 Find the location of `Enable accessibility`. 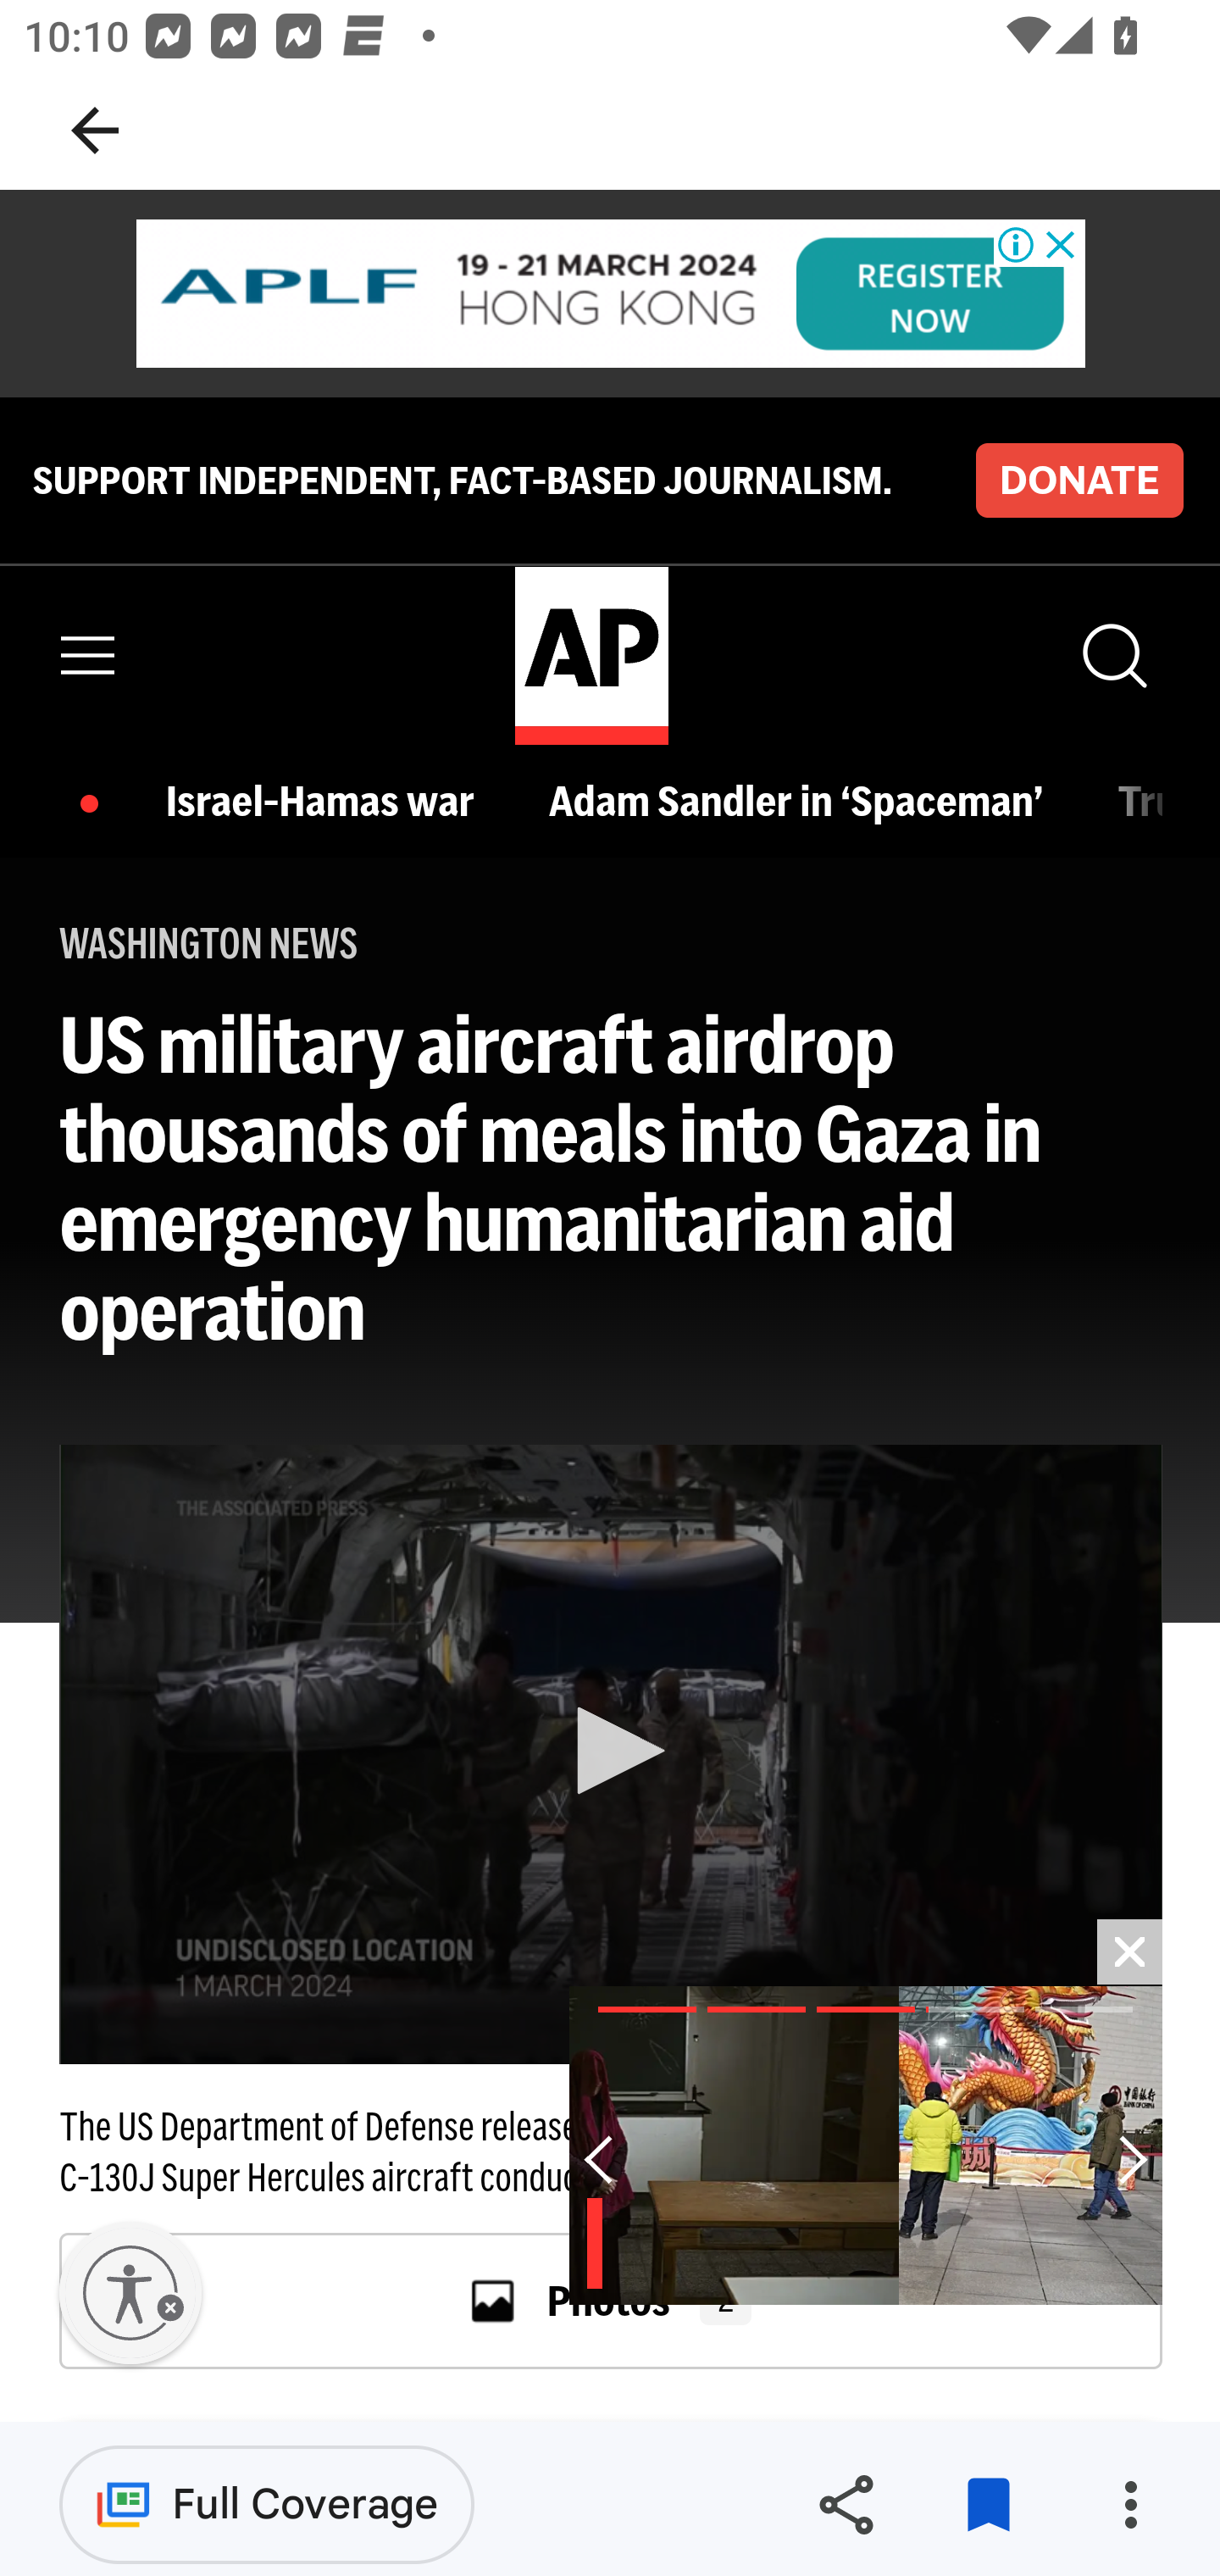

Enable accessibility is located at coordinates (130, 2293).